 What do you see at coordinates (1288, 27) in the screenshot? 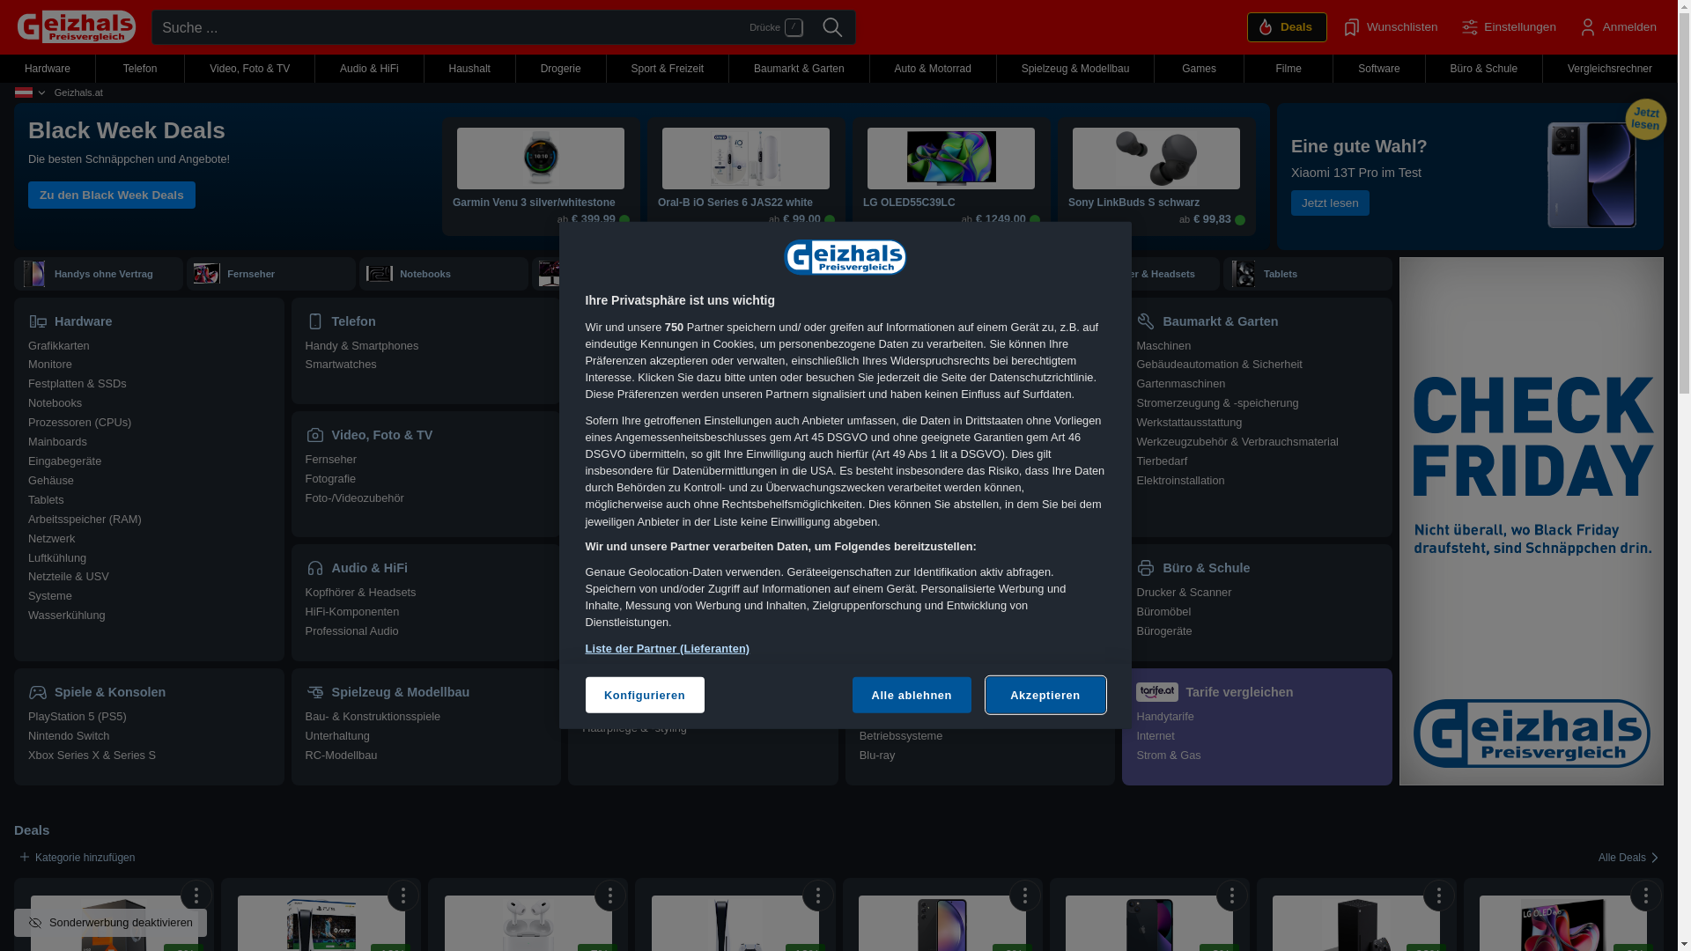
I see `Deals` at bounding box center [1288, 27].